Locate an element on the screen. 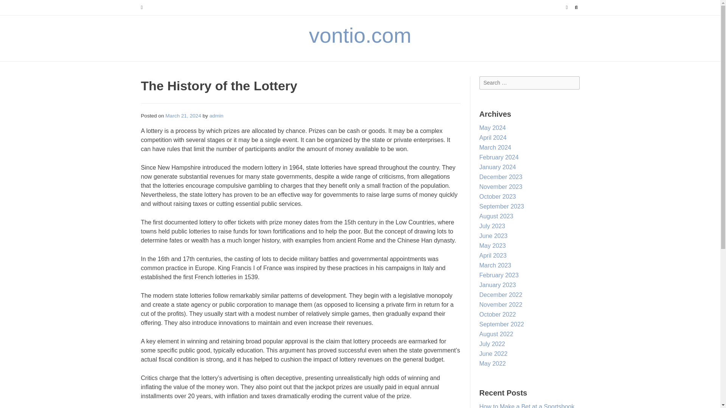  August 2023 is located at coordinates (496, 216).